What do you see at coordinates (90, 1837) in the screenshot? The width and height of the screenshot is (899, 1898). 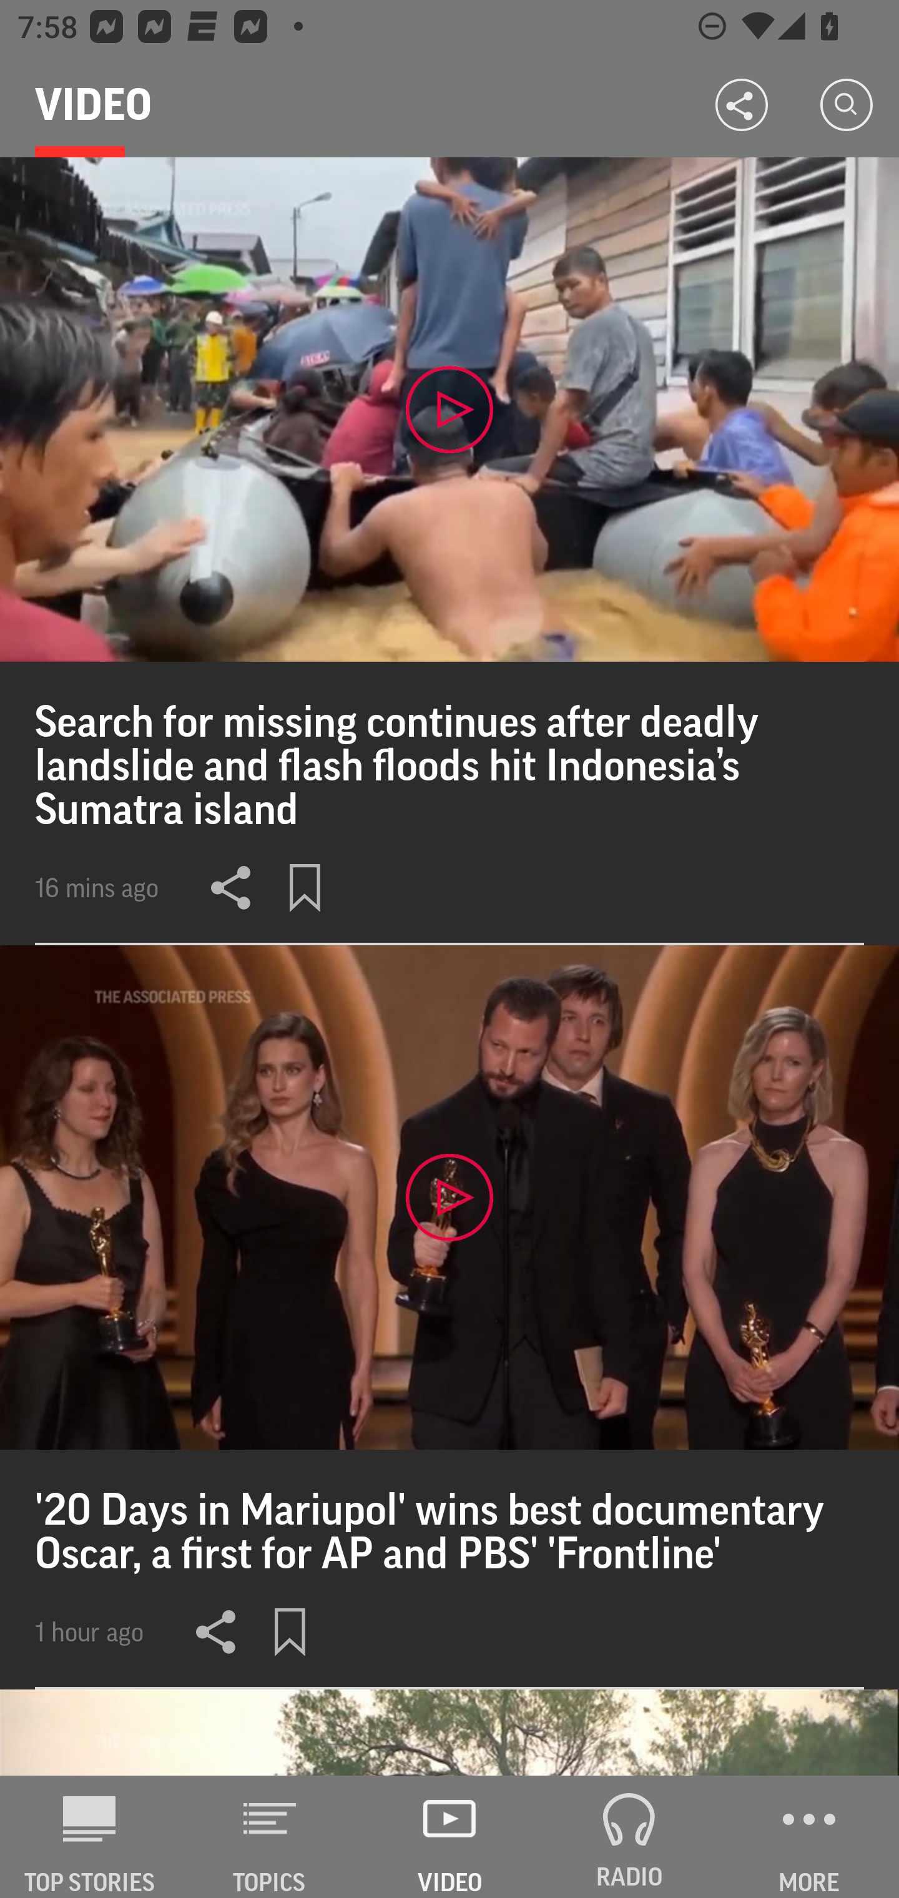 I see `AP News TOP STORIES` at bounding box center [90, 1837].